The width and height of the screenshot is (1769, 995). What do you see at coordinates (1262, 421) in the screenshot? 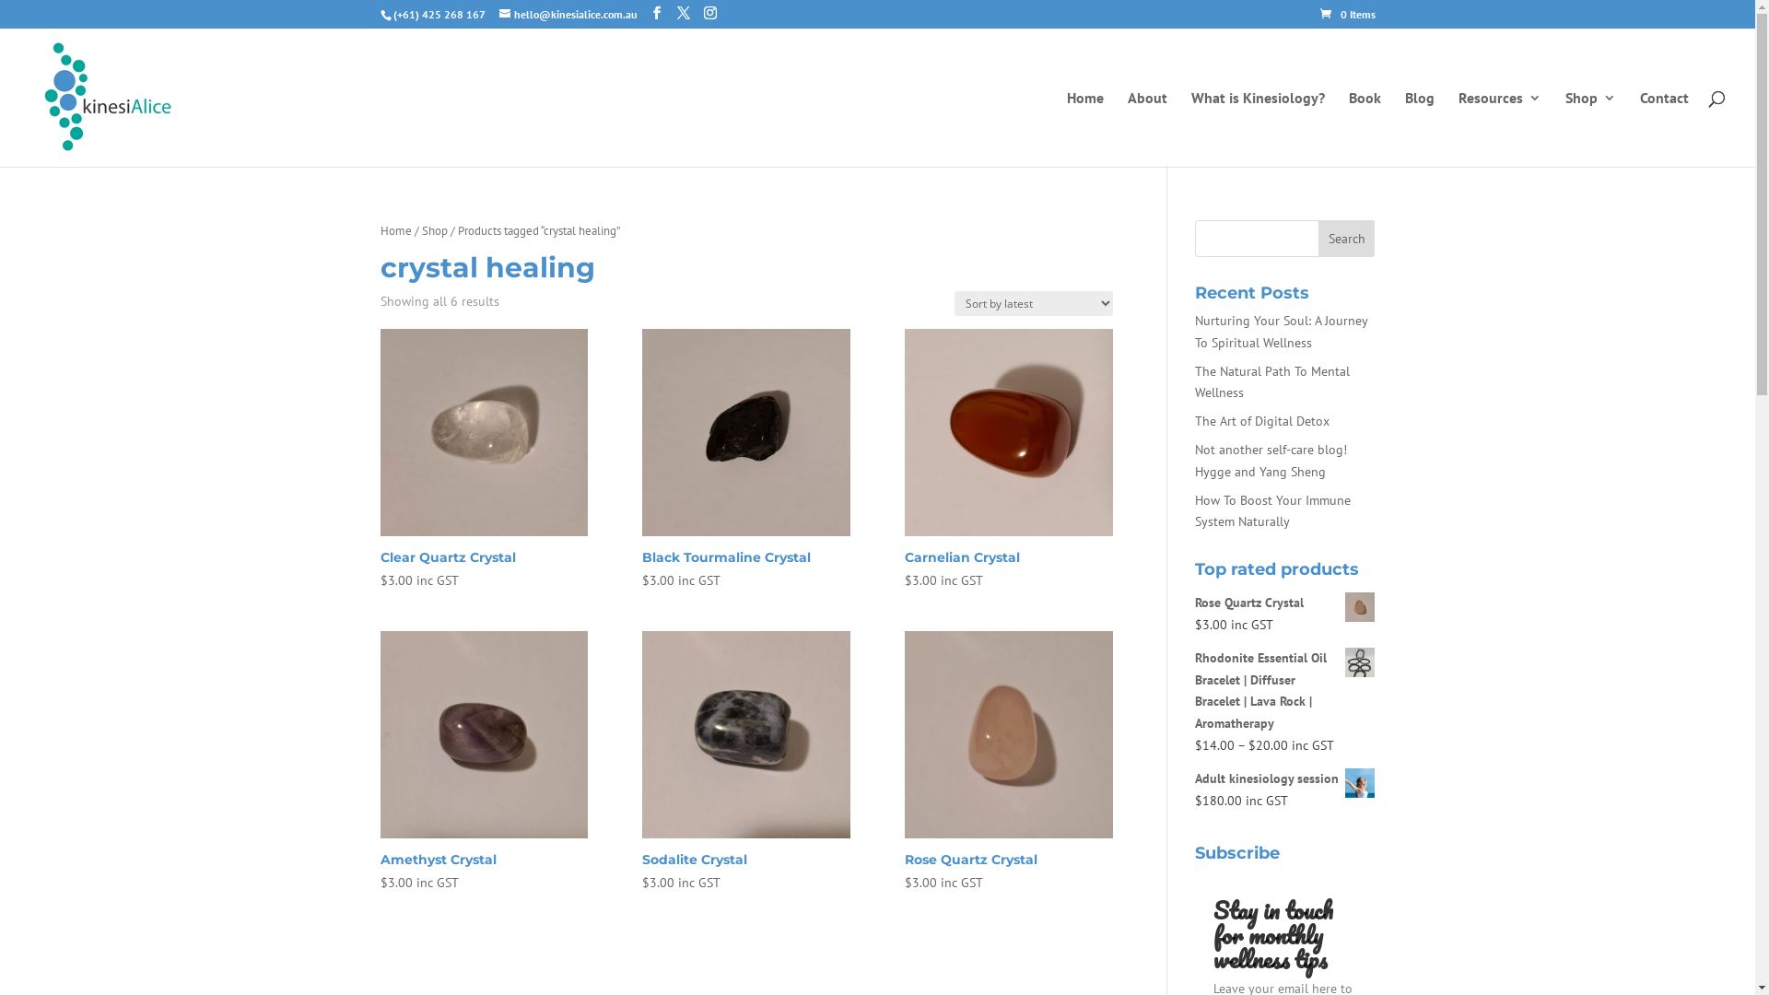
I see `The Art of Digital Detox` at bounding box center [1262, 421].